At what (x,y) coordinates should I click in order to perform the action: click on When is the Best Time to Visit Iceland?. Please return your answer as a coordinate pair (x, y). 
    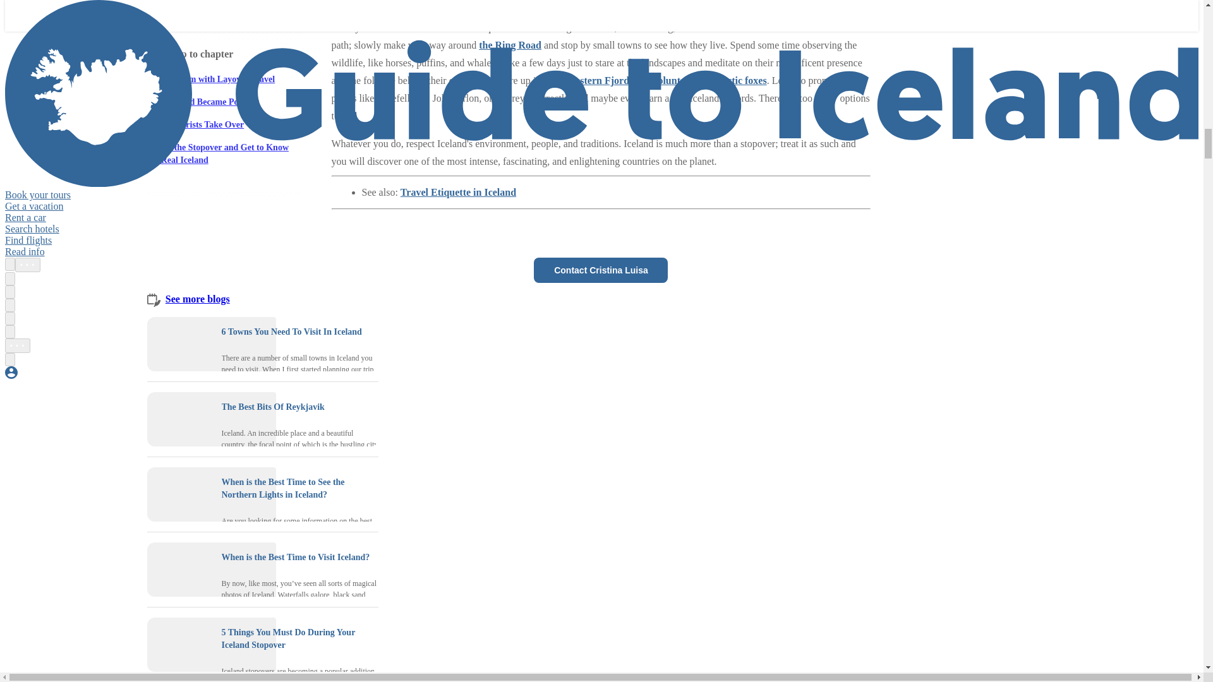
    Looking at the image, I should click on (295, 557).